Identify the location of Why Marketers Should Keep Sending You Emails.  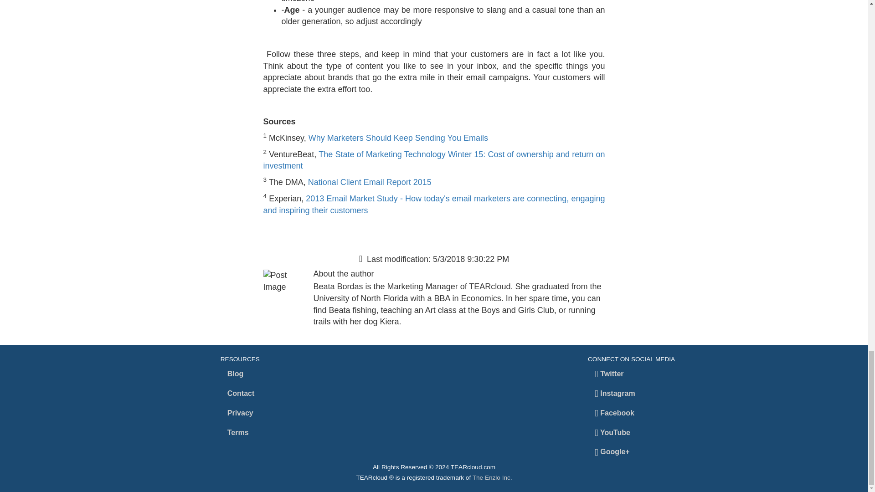
(398, 138).